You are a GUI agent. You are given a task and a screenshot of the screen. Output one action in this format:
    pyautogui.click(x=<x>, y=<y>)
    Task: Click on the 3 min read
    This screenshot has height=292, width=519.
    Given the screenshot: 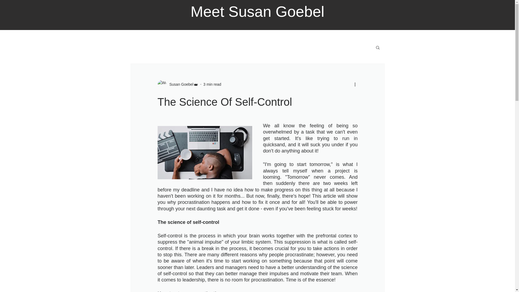 What is the action you would take?
    pyautogui.click(x=212, y=84)
    